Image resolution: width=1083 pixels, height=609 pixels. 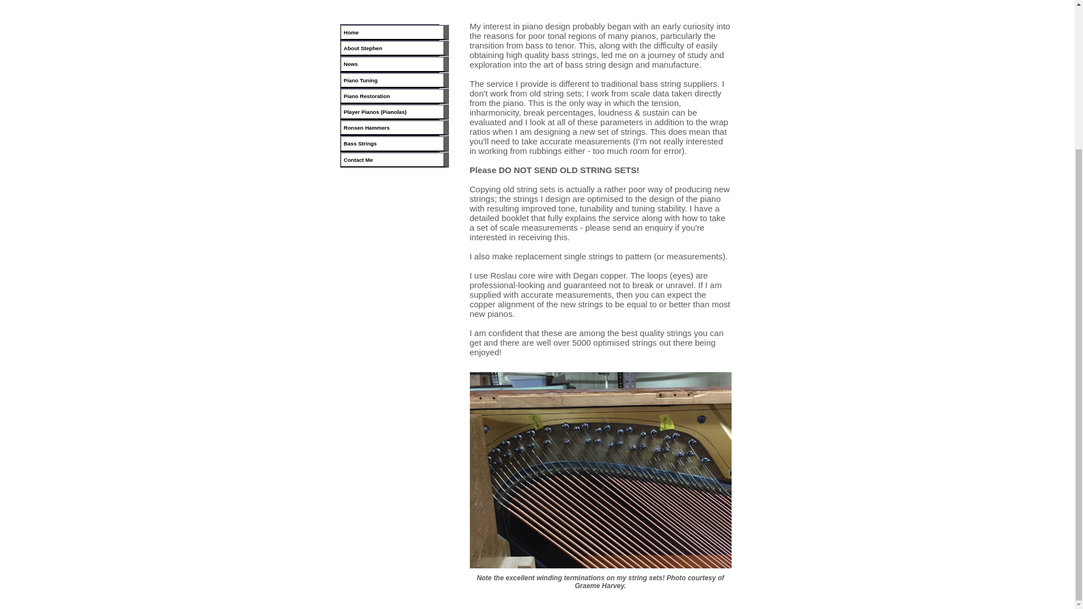 I want to click on Ronsen Hammers, so click(x=394, y=127).